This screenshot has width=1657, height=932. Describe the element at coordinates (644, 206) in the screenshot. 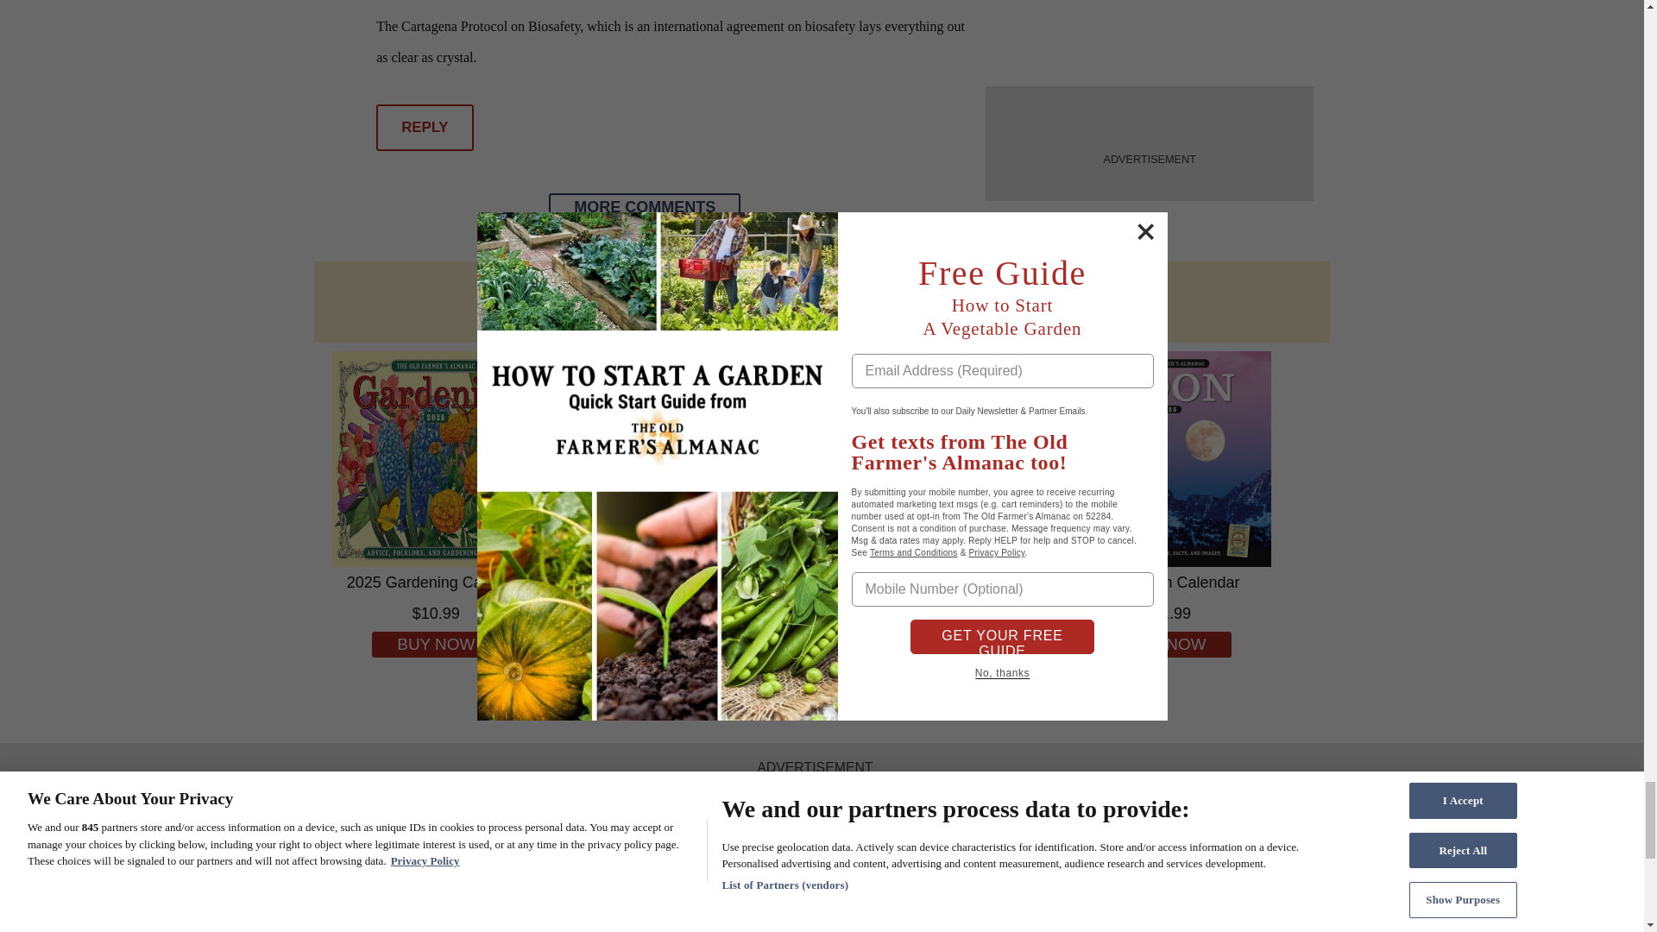

I see `Load more items` at that location.